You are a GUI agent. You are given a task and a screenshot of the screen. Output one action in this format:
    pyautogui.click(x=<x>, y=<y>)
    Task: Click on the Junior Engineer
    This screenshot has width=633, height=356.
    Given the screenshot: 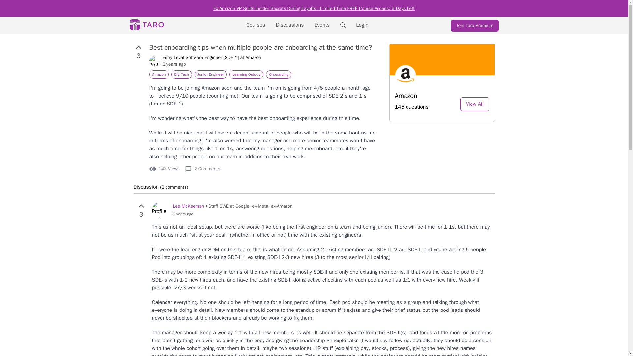 What is the action you would take?
    pyautogui.click(x=210, y=74)
    